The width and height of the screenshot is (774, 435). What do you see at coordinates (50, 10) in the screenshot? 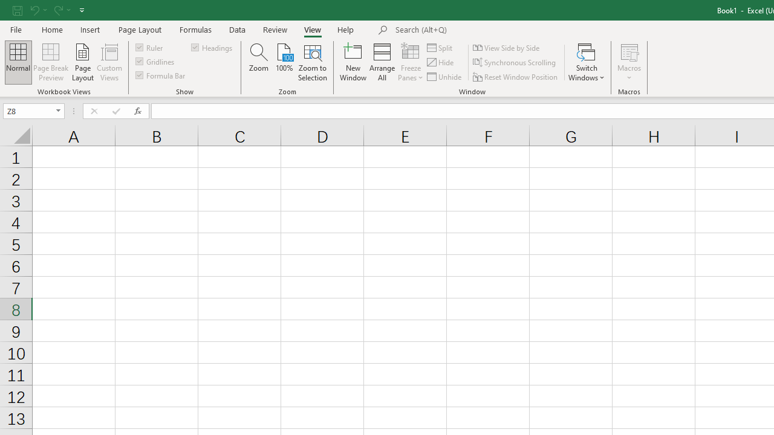
I see `Quick Access Toolbar` at bounding box center [50, 10].